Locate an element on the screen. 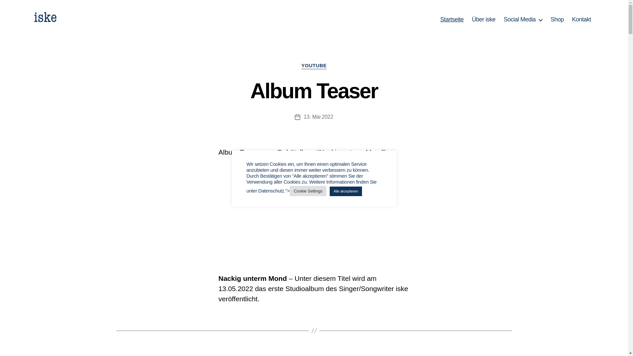  Alle akzeptieren is located at coordinates (346, 191).